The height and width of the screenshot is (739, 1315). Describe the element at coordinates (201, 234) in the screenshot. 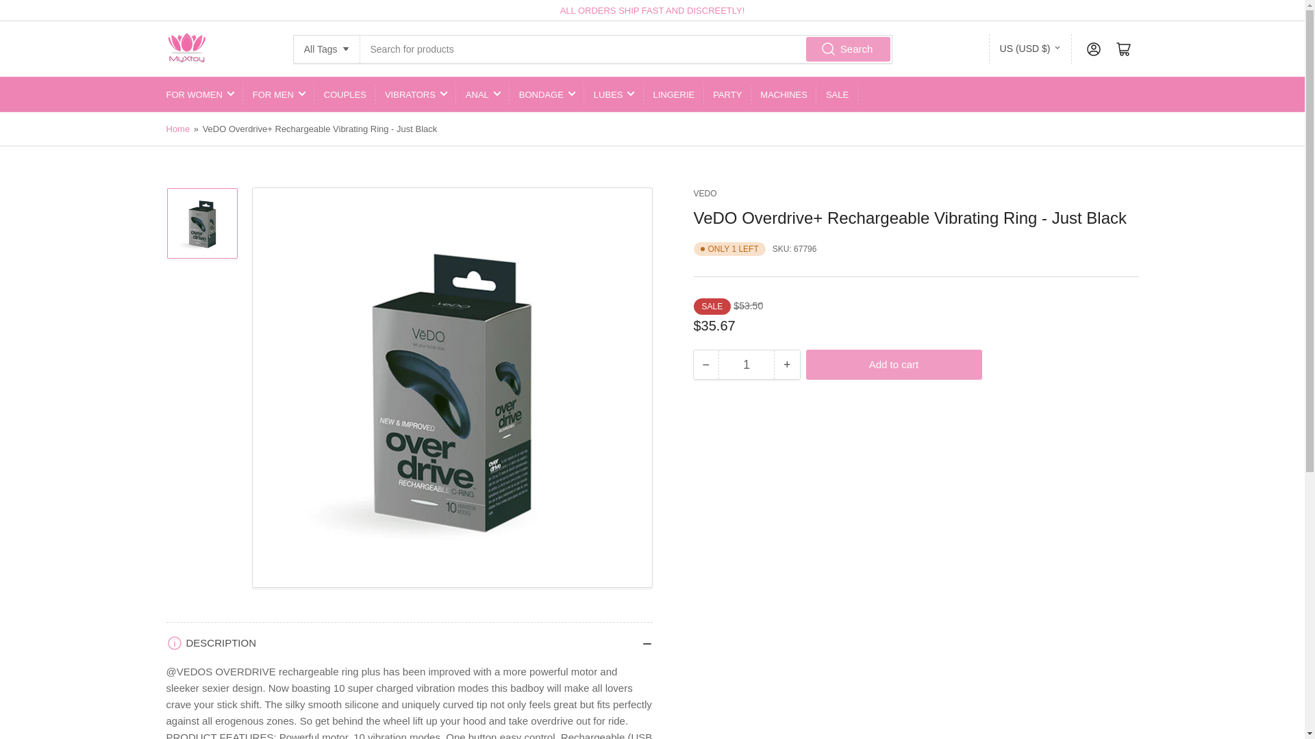

I see `Load image 1 in gallery view` at that location.